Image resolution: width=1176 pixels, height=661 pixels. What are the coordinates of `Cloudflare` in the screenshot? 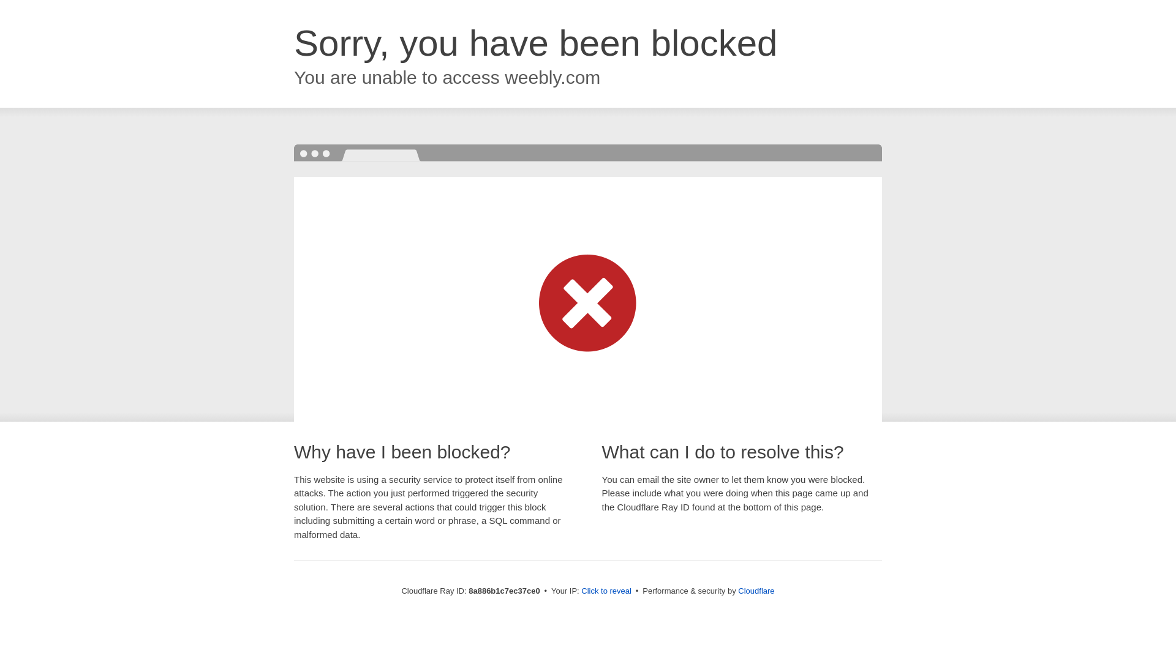 It's located at (756, 591).